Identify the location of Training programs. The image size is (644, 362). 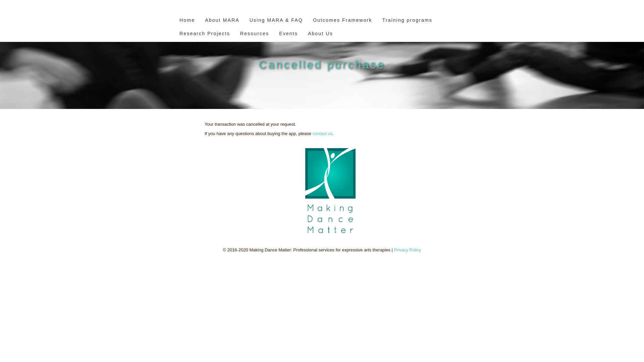
(407, 22).